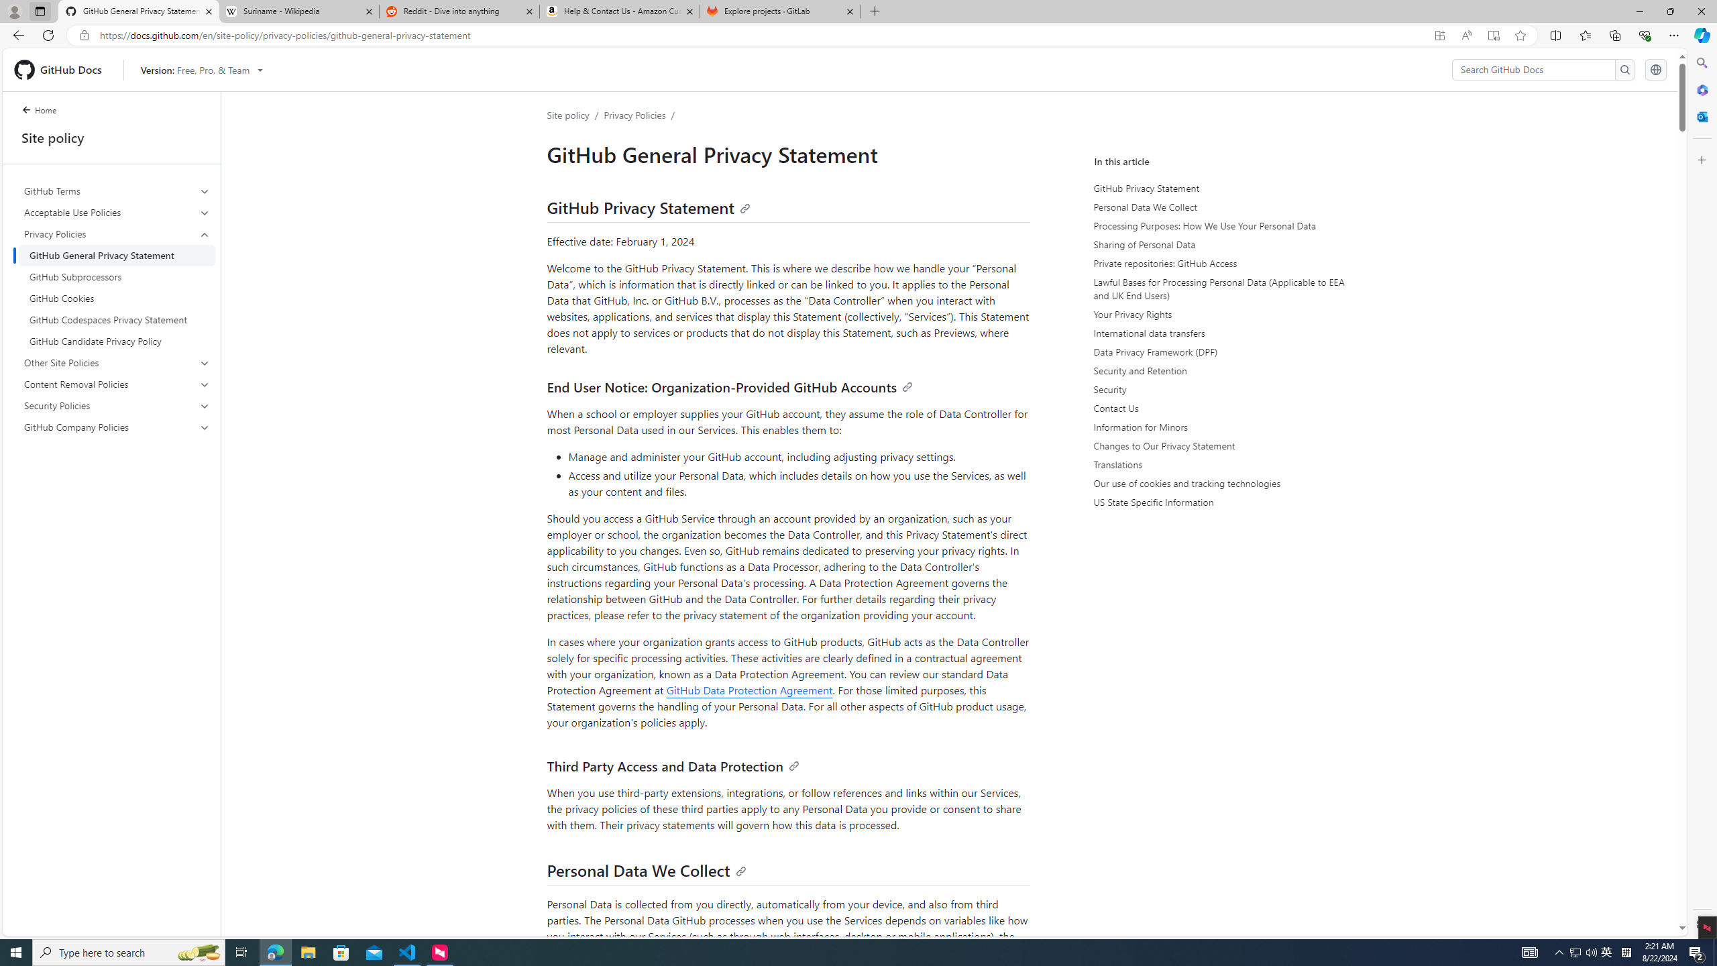 The height and width of the screenshot is (966, 1717). Describe the element at coordinates (1217, 445) in the screenshot. I see `Changes to Our Privacy Statement` at that location.